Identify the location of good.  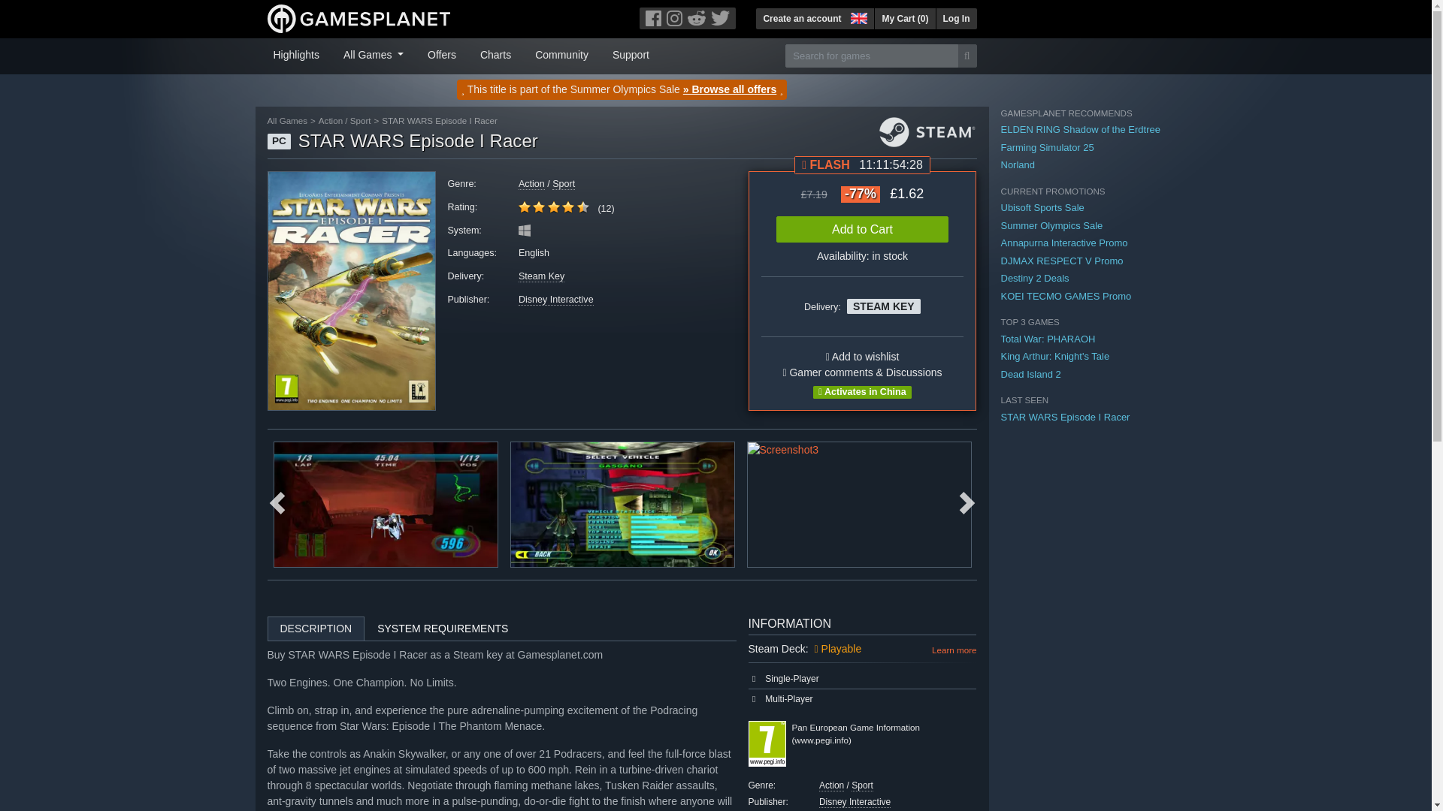
(568, 207).